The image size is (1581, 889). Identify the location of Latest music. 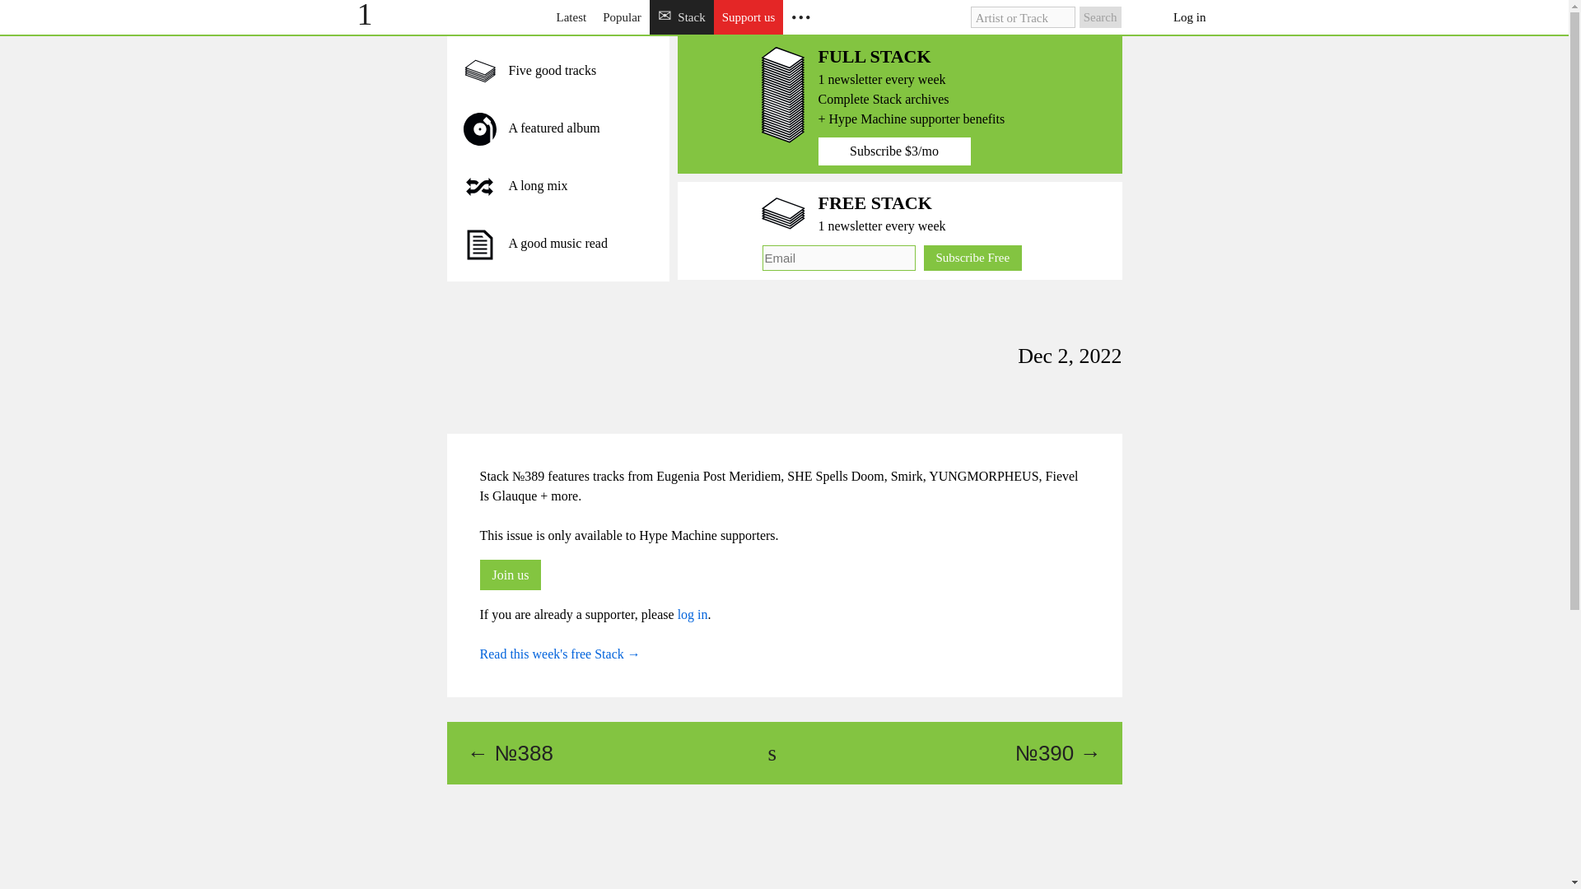
(571, 17).